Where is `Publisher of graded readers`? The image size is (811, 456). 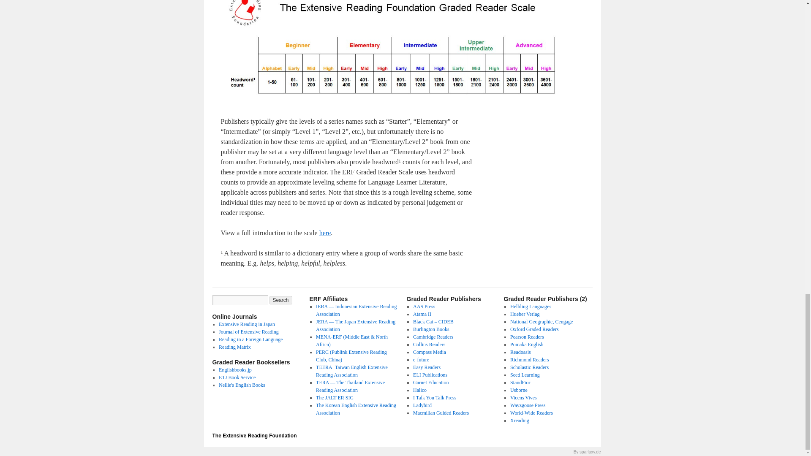
Publisher of graded readers is located at coordinates (429, 352).